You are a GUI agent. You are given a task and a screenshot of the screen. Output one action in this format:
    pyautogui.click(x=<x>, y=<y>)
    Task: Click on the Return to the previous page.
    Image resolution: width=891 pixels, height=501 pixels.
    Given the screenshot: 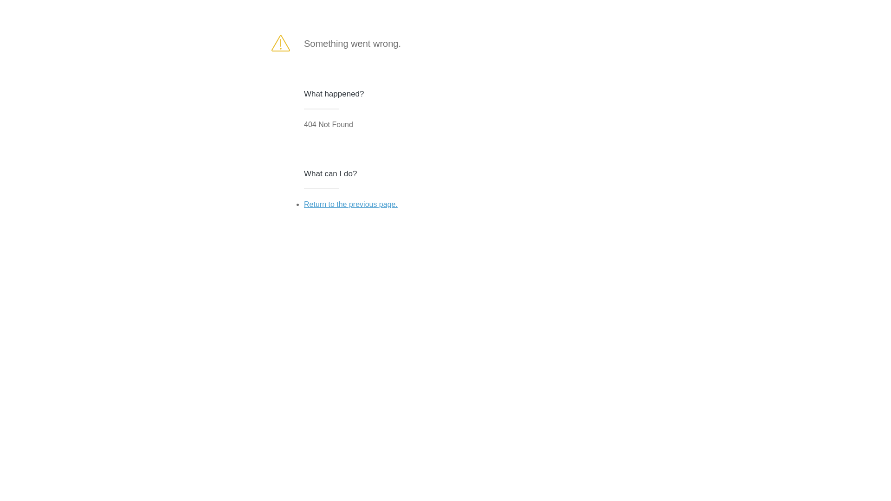 What is the action you would take?
    pyautogui.click(x=351, y=204)
    